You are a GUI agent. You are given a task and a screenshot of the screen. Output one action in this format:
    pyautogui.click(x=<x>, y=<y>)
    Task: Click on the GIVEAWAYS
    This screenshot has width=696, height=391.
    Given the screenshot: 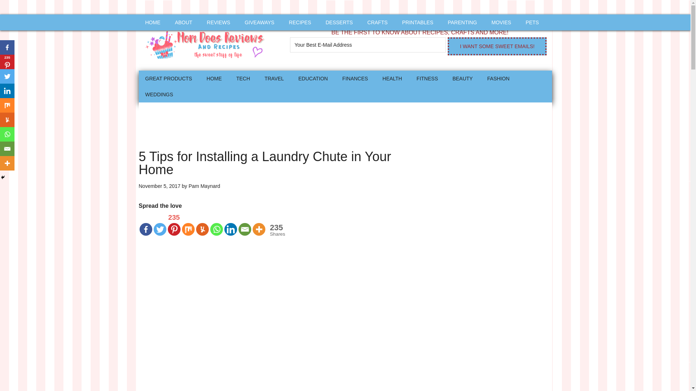 What is the action you would take?
    pyautogui.click(x=260, y=22)
    